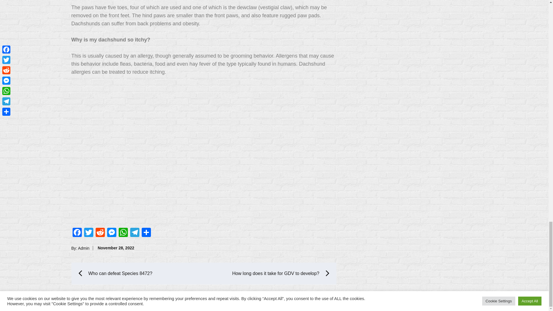  What do you see at coordinates (89, 233) in the screenshot?
I see `Twitter` at bounding box center [89, 233].